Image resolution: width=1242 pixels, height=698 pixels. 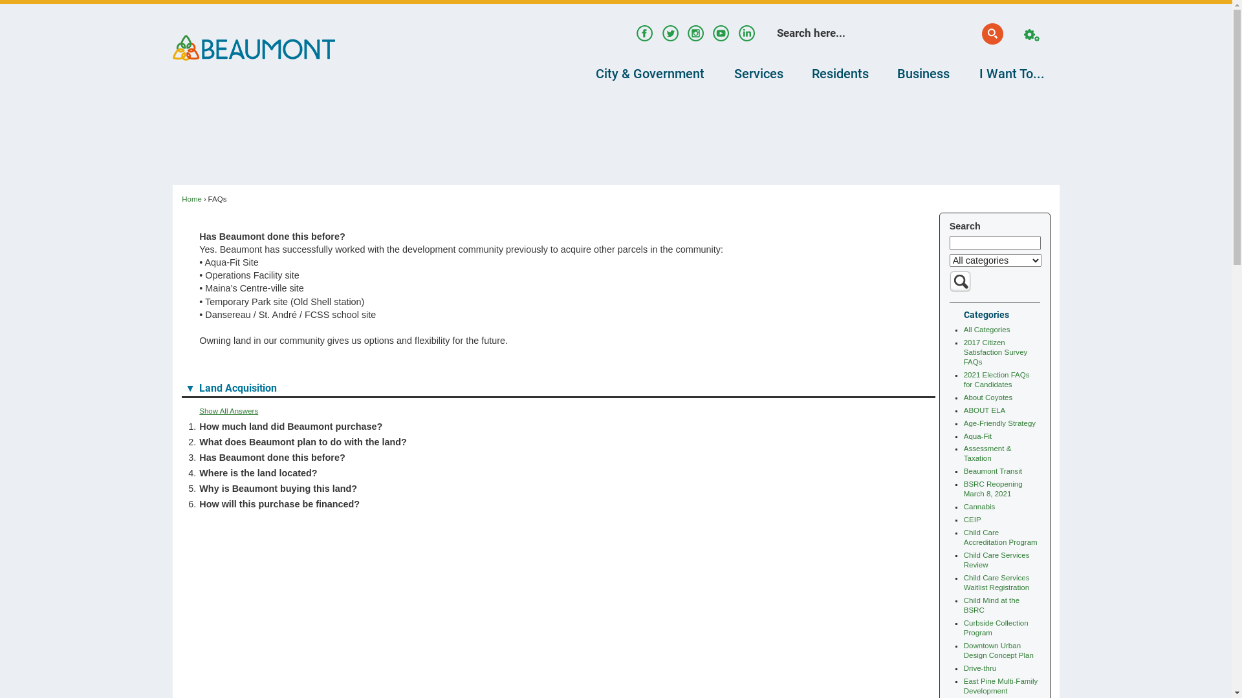 What do you see at coordinates (988, 397) in the screenshot?
I see `About Coyotes` at bounding box center [988, 397].